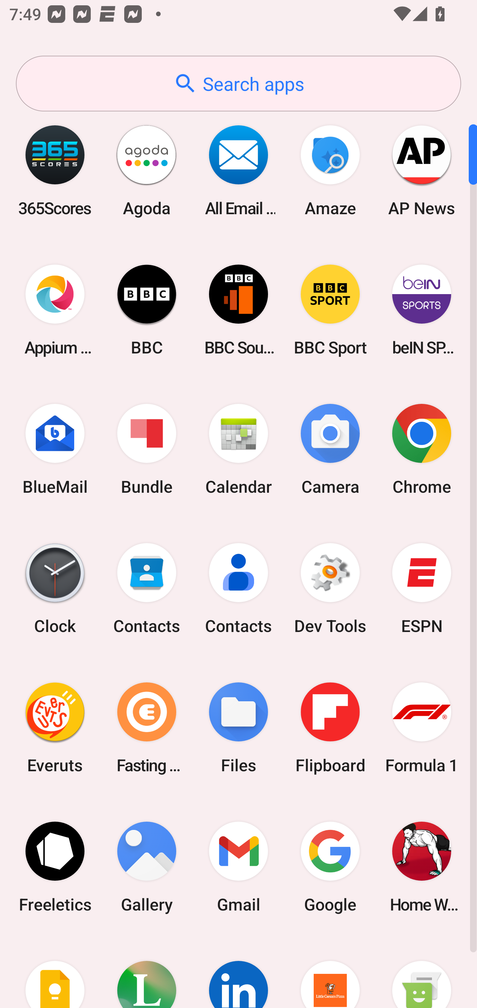 The height and width of the screenshot is (1008, 477). What do you see at coordinates (422, 972) in the screenshot?
I see `Messaging` at bounding box center [422, 972].